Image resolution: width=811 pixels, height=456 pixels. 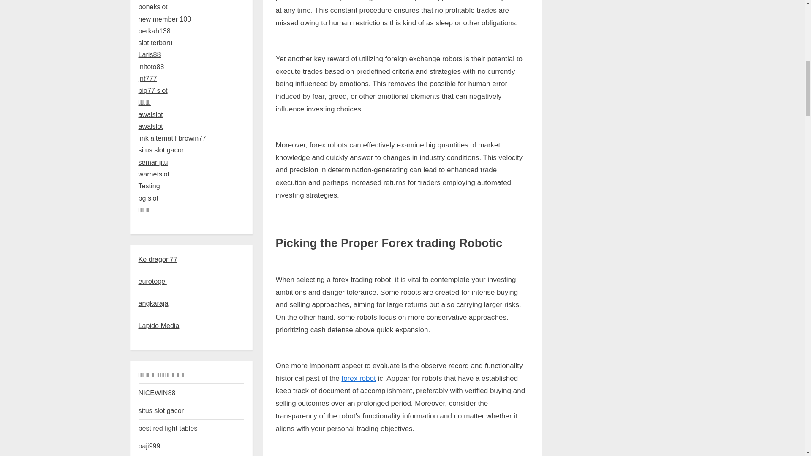 I want to click on situs slot gacor, so click(x=161, y=149).